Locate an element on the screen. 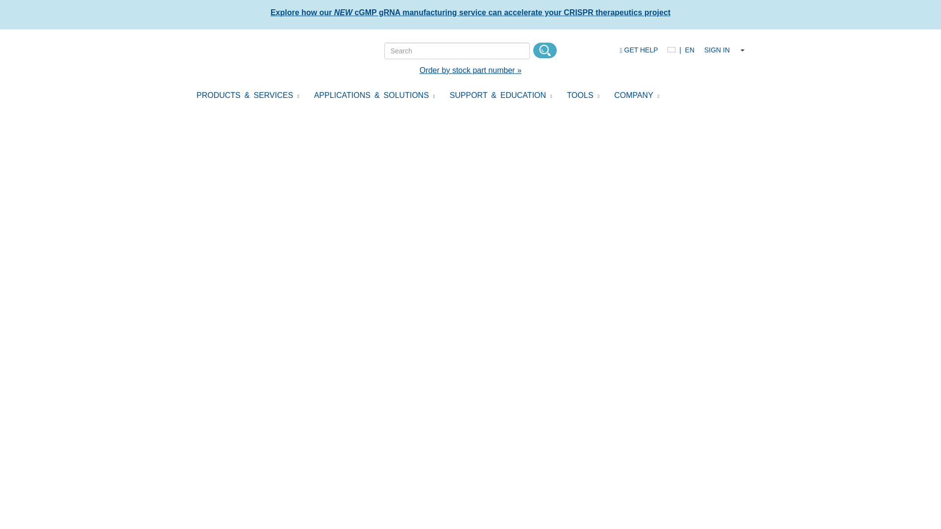 The width and height of the screenshot is (941, 529). Integrated DNA Technologies is located at coordinates (250, 56).